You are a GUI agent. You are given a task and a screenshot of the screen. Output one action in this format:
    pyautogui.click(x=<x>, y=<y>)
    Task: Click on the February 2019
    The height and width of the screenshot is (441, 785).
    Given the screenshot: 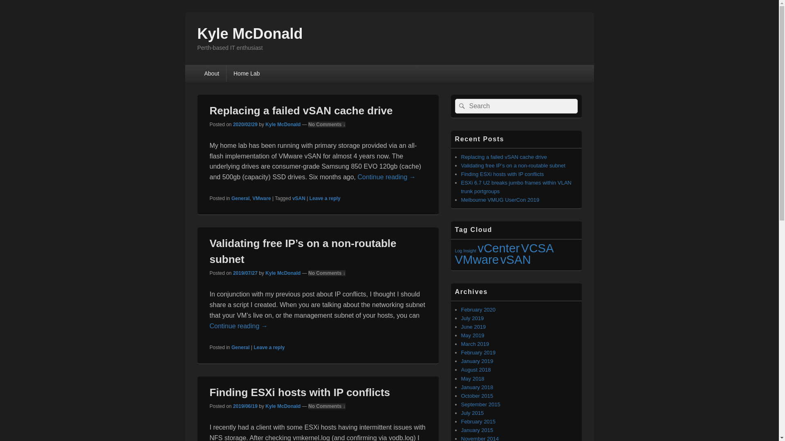 What is the action you would take?
    pyautogui.click(x=478, y=353)
    